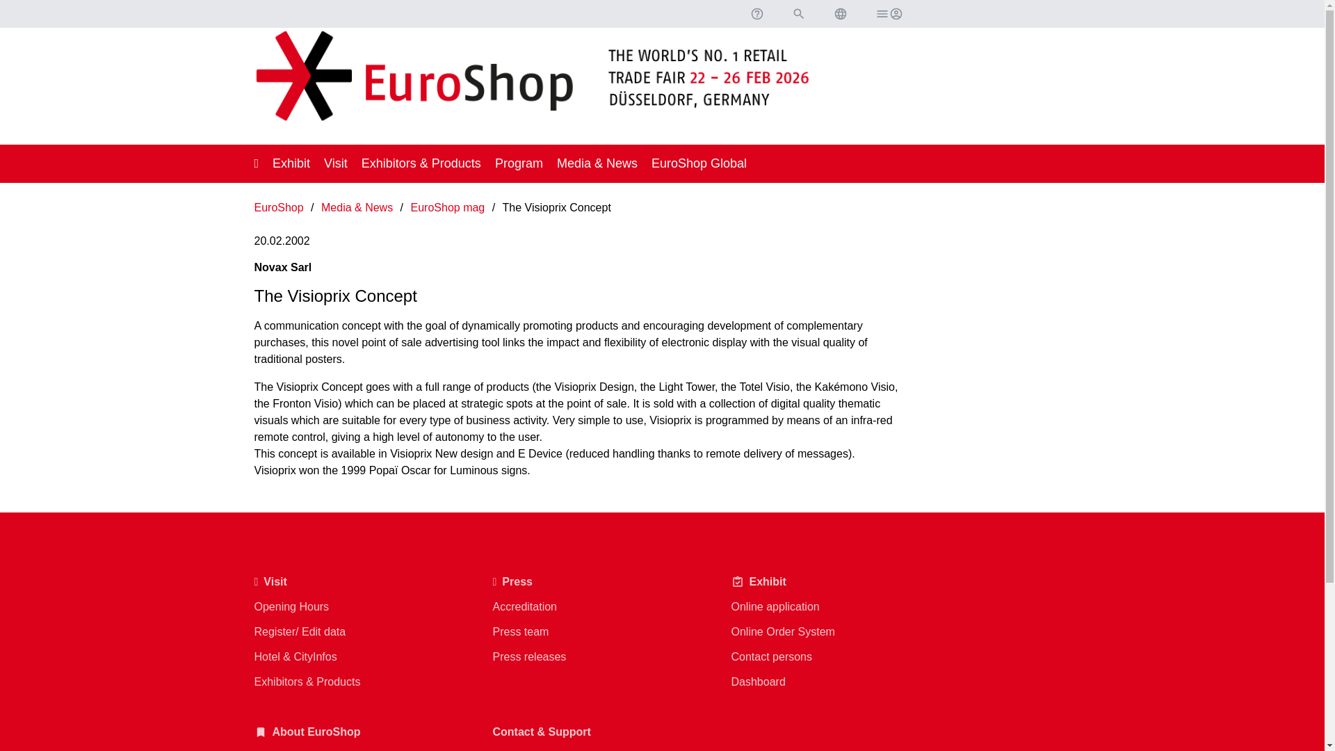 The width and height of the screenshot is (1335, 751). What do you see at coordinates (798, 14) in the screenshot?
I see `Search` at bounding box center [798, 14].